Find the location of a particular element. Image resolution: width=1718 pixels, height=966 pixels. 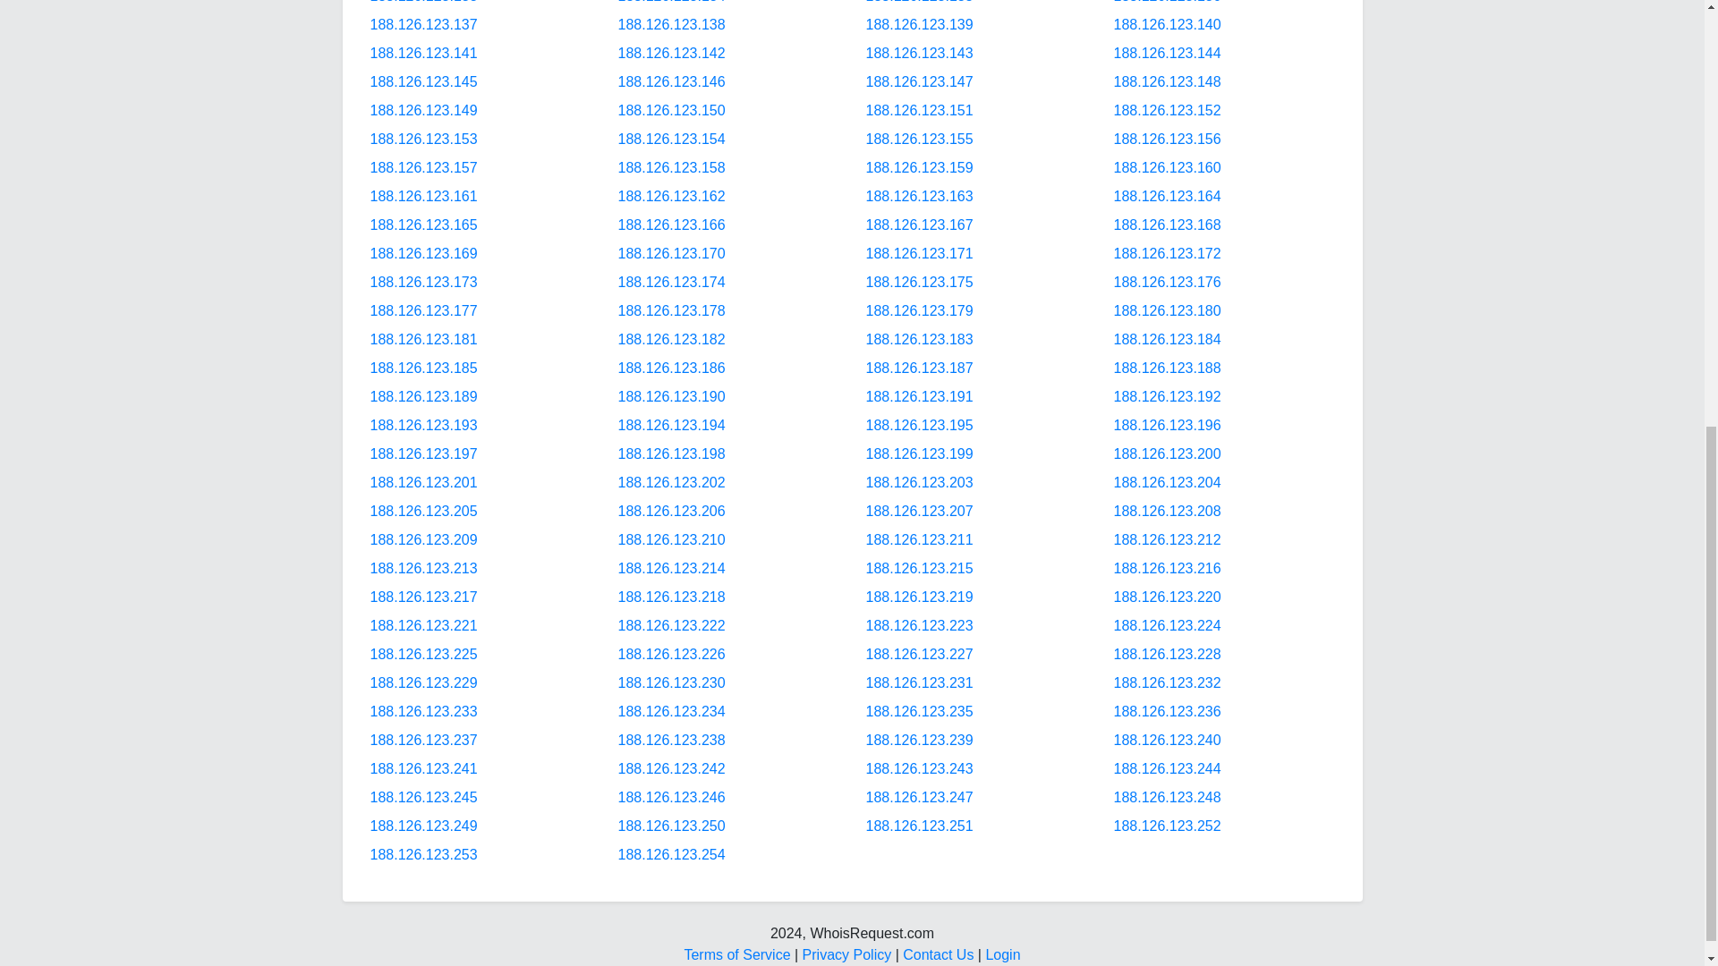

188.126.123.137 is located at coordinates (424, 24).